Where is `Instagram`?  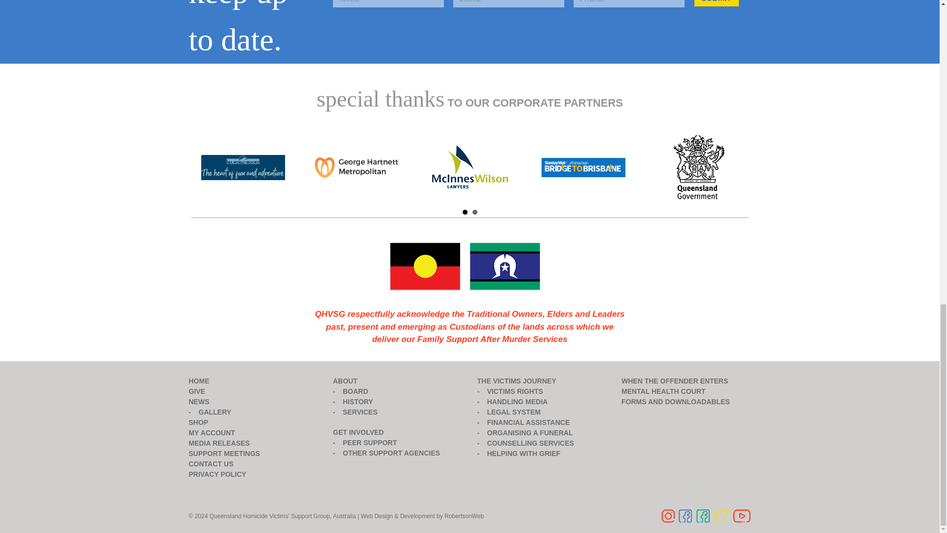 Instagram is located at coordinates (667, 516).